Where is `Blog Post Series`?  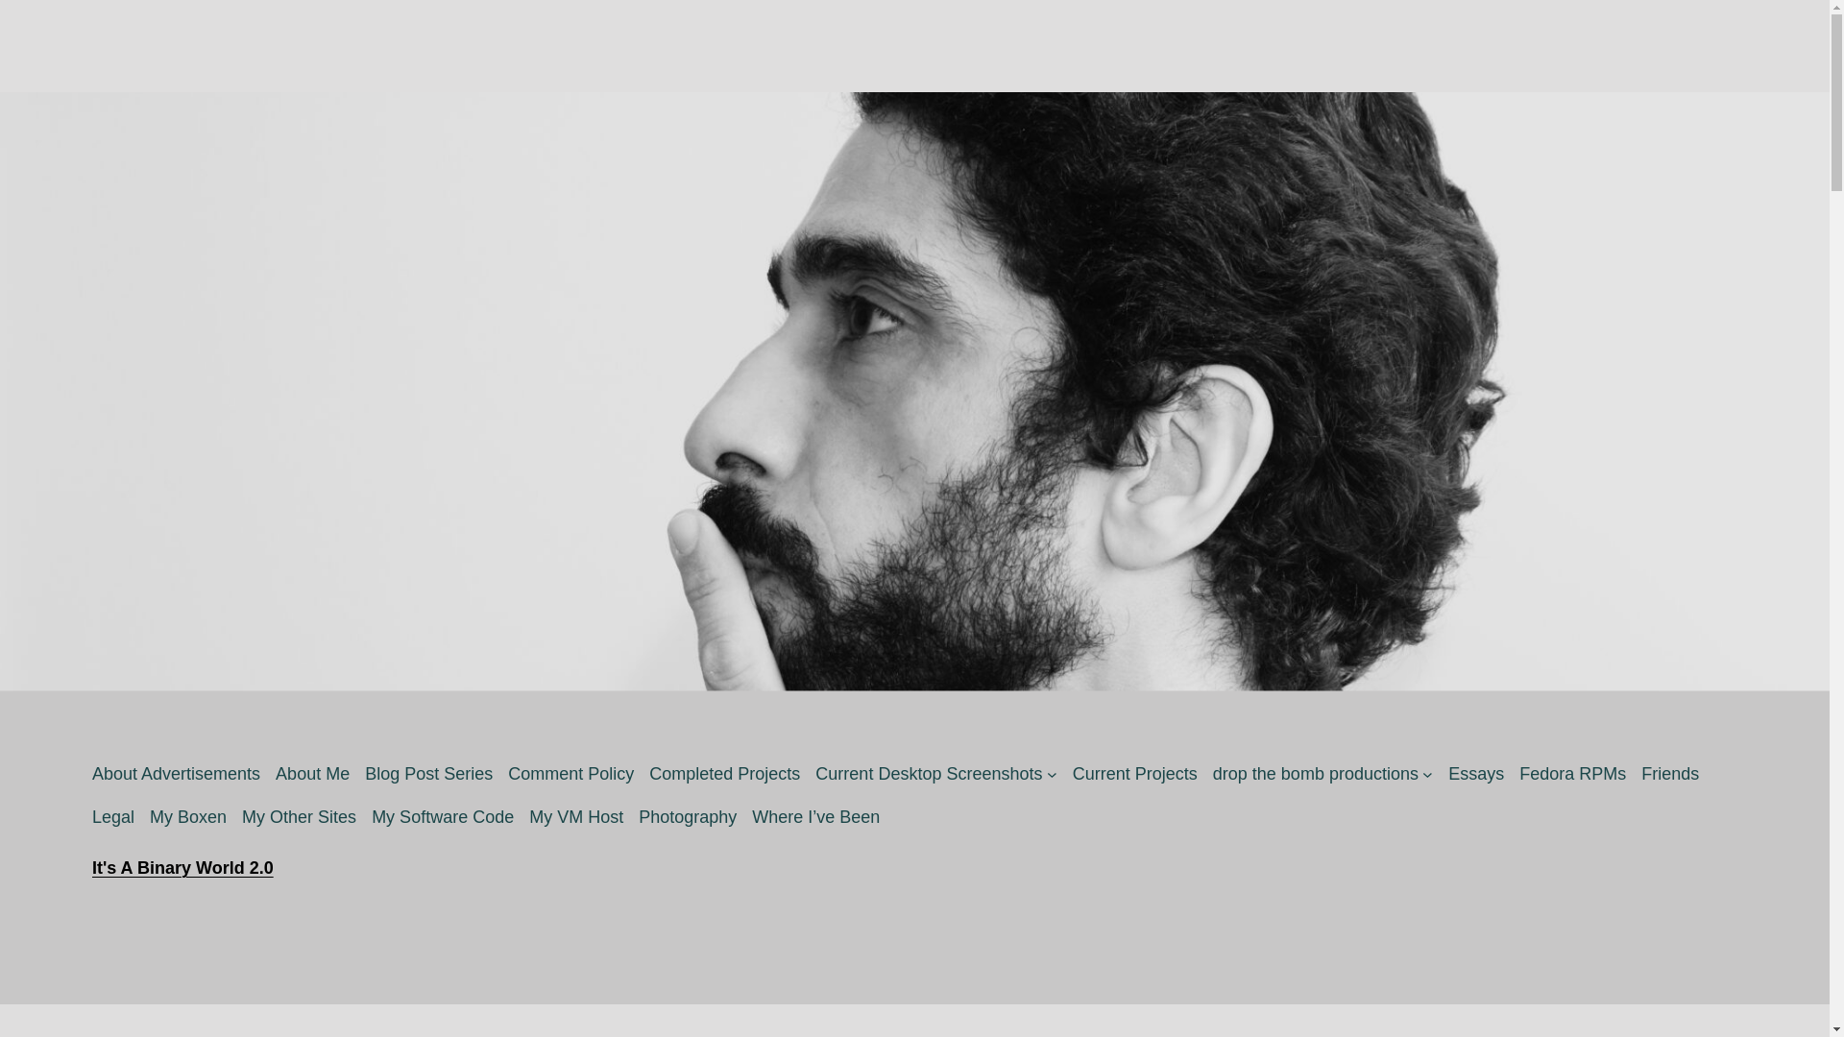 Blog Post Series is located at coordinates (428, 774).